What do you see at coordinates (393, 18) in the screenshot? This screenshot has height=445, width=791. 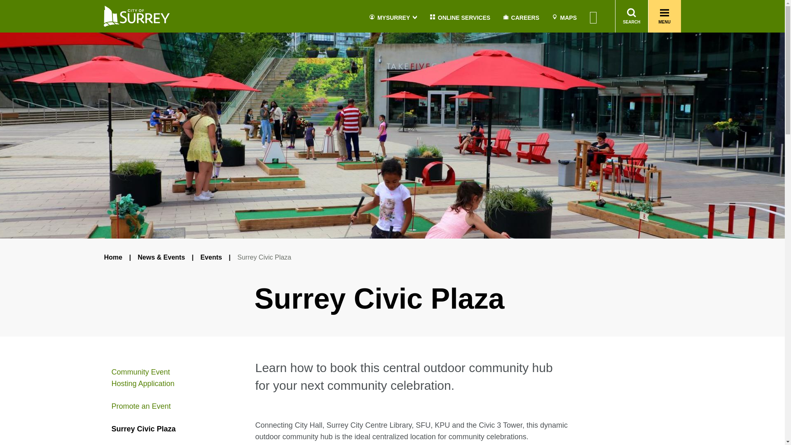 I see `MYSURREY` at bounding box center [393, 18].